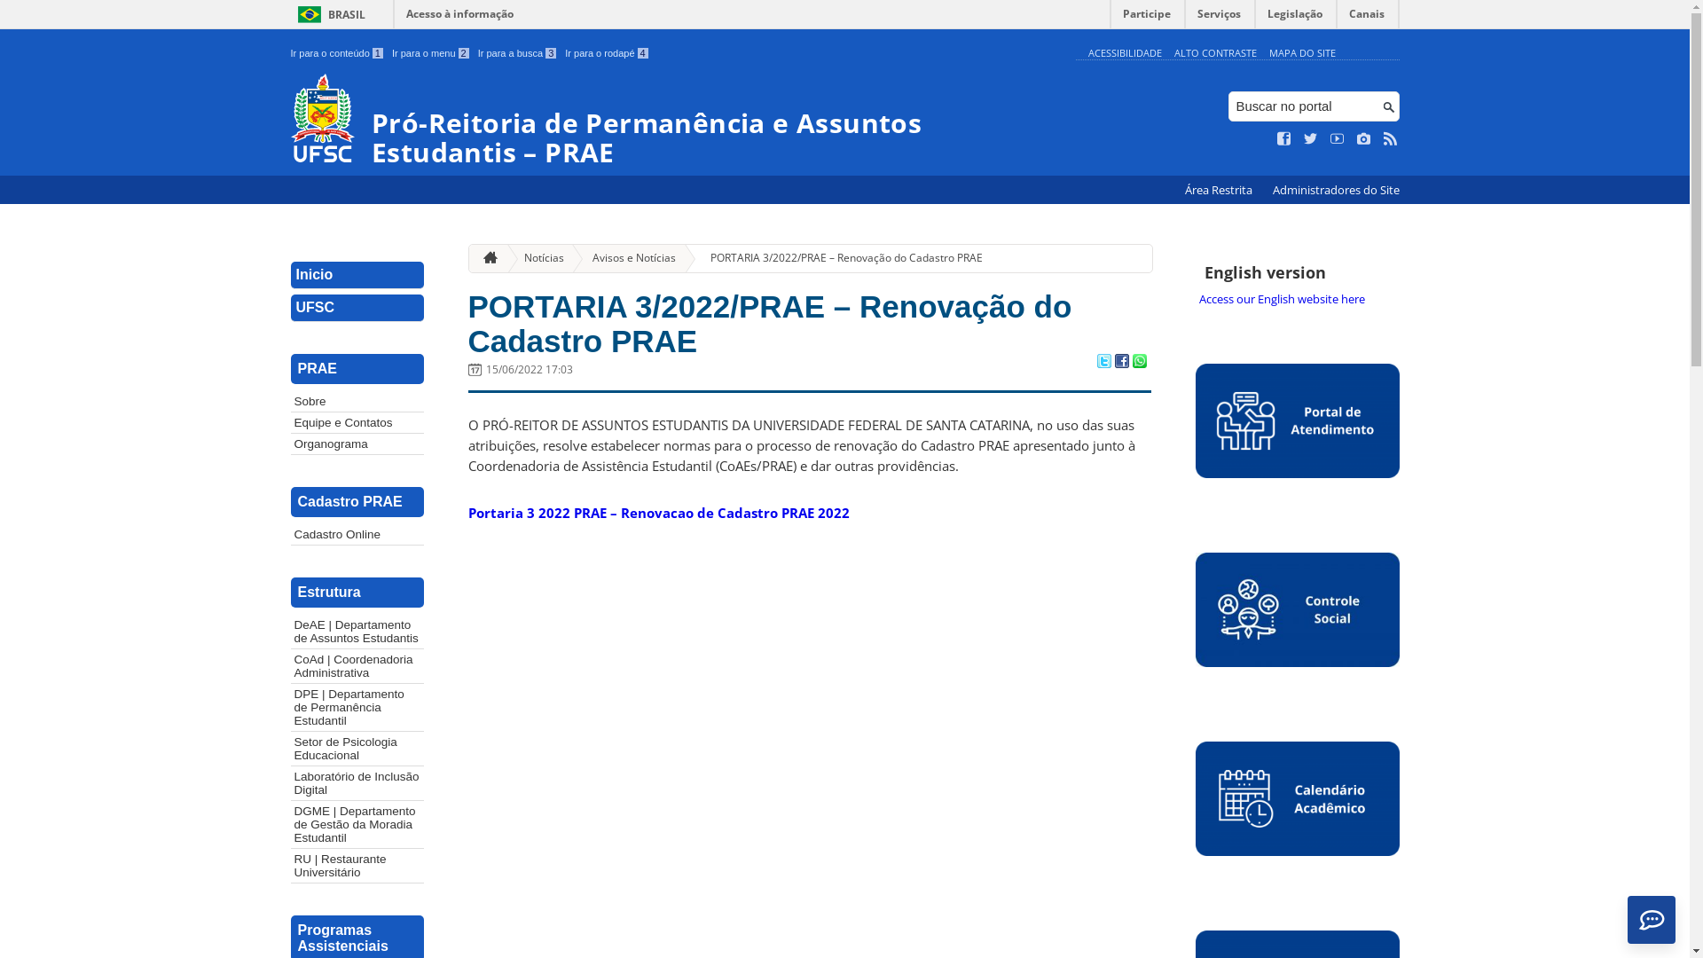  I want to click on Participe, so click(1147, 18).